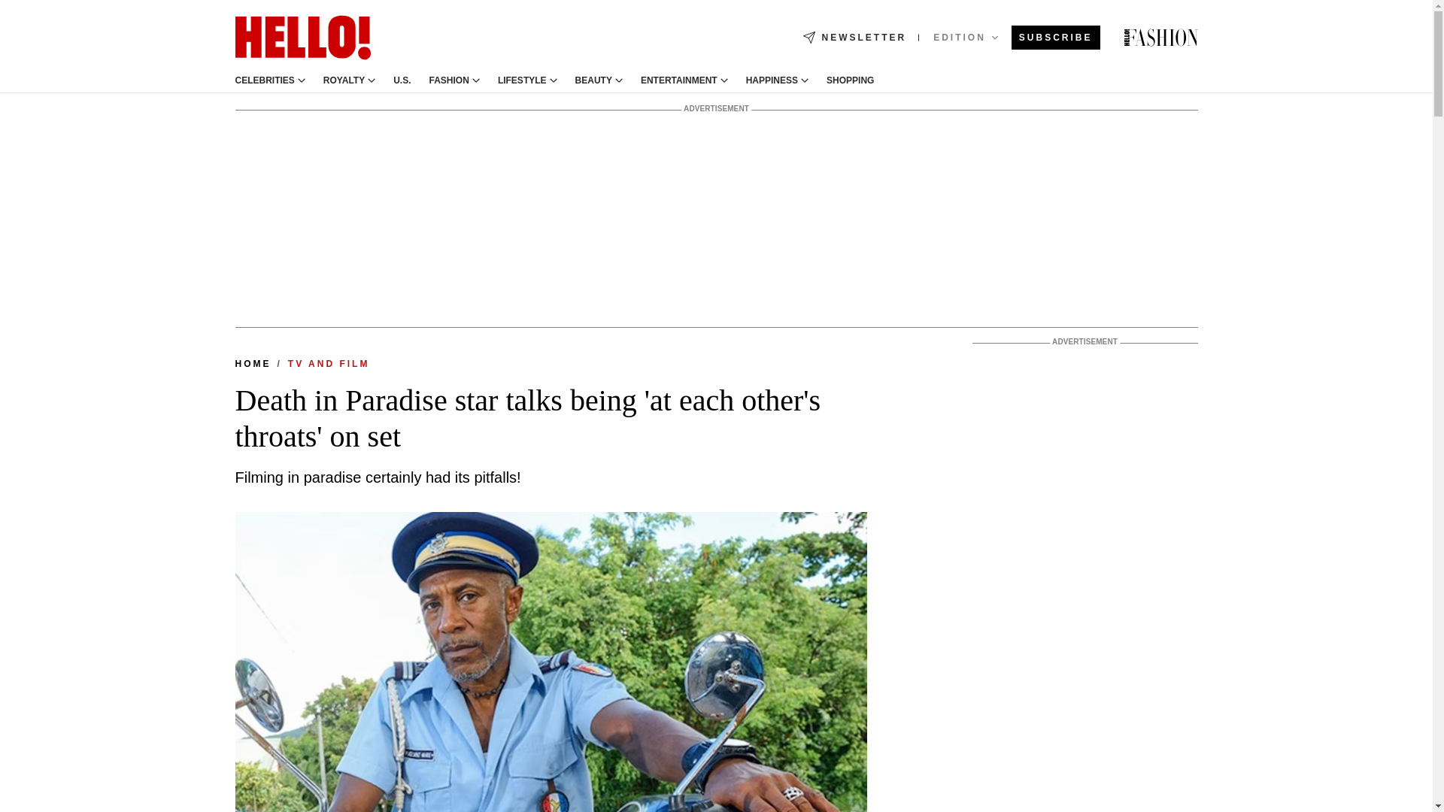 The width and height of the screenshot is (1444, 812). What do you see at coordinates (402, 80) in the screenshot?
I see `U.S.` at bounding box center [402, 80].